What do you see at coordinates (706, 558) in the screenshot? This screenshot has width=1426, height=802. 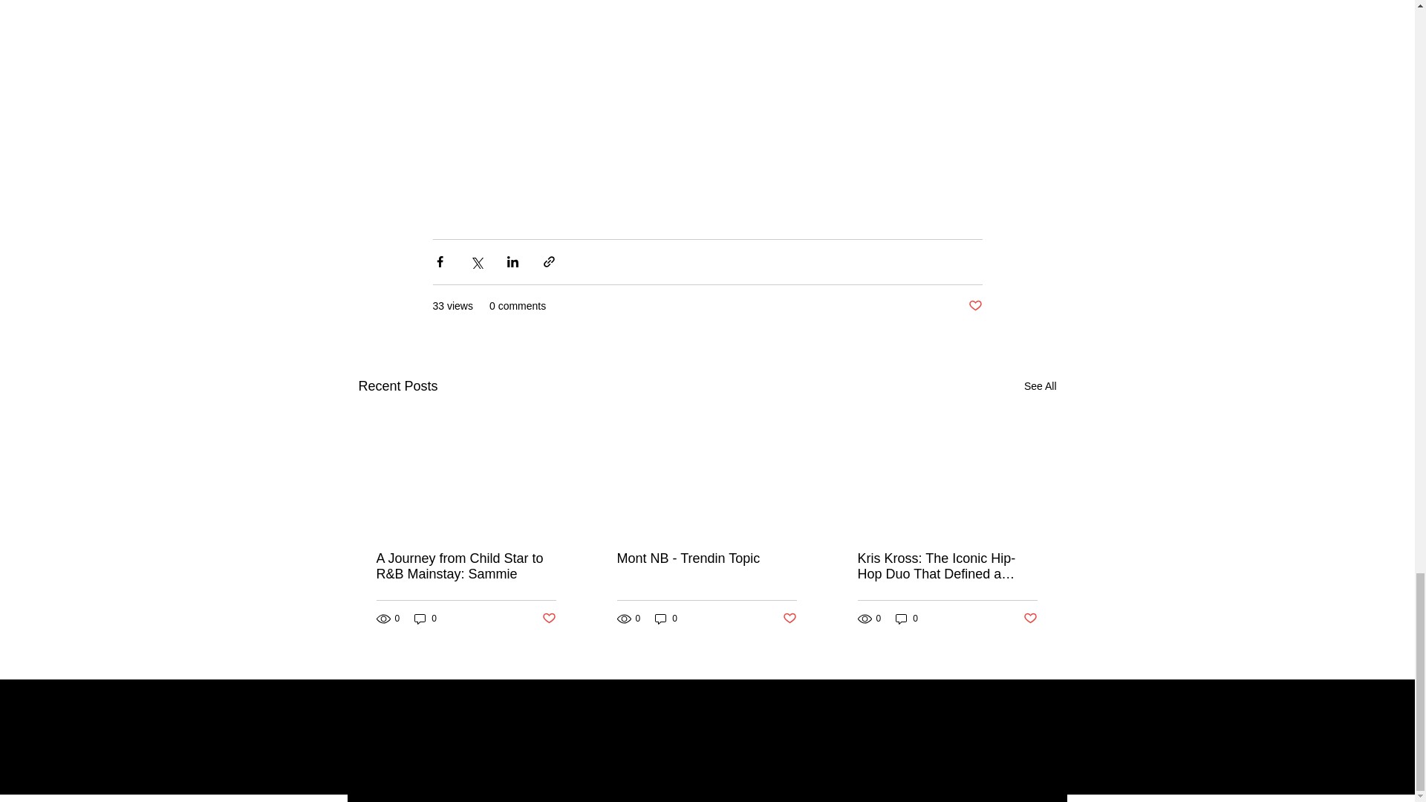 I see `Mont NB - Trendin Topic` at bounding box center [706, 558].